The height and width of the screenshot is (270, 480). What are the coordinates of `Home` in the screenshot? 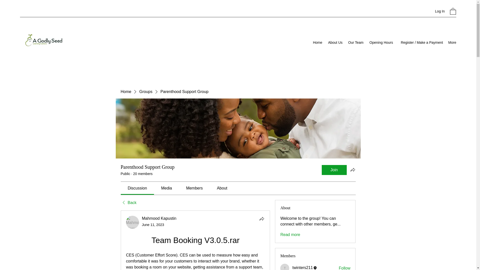 It's located at (317, 42).